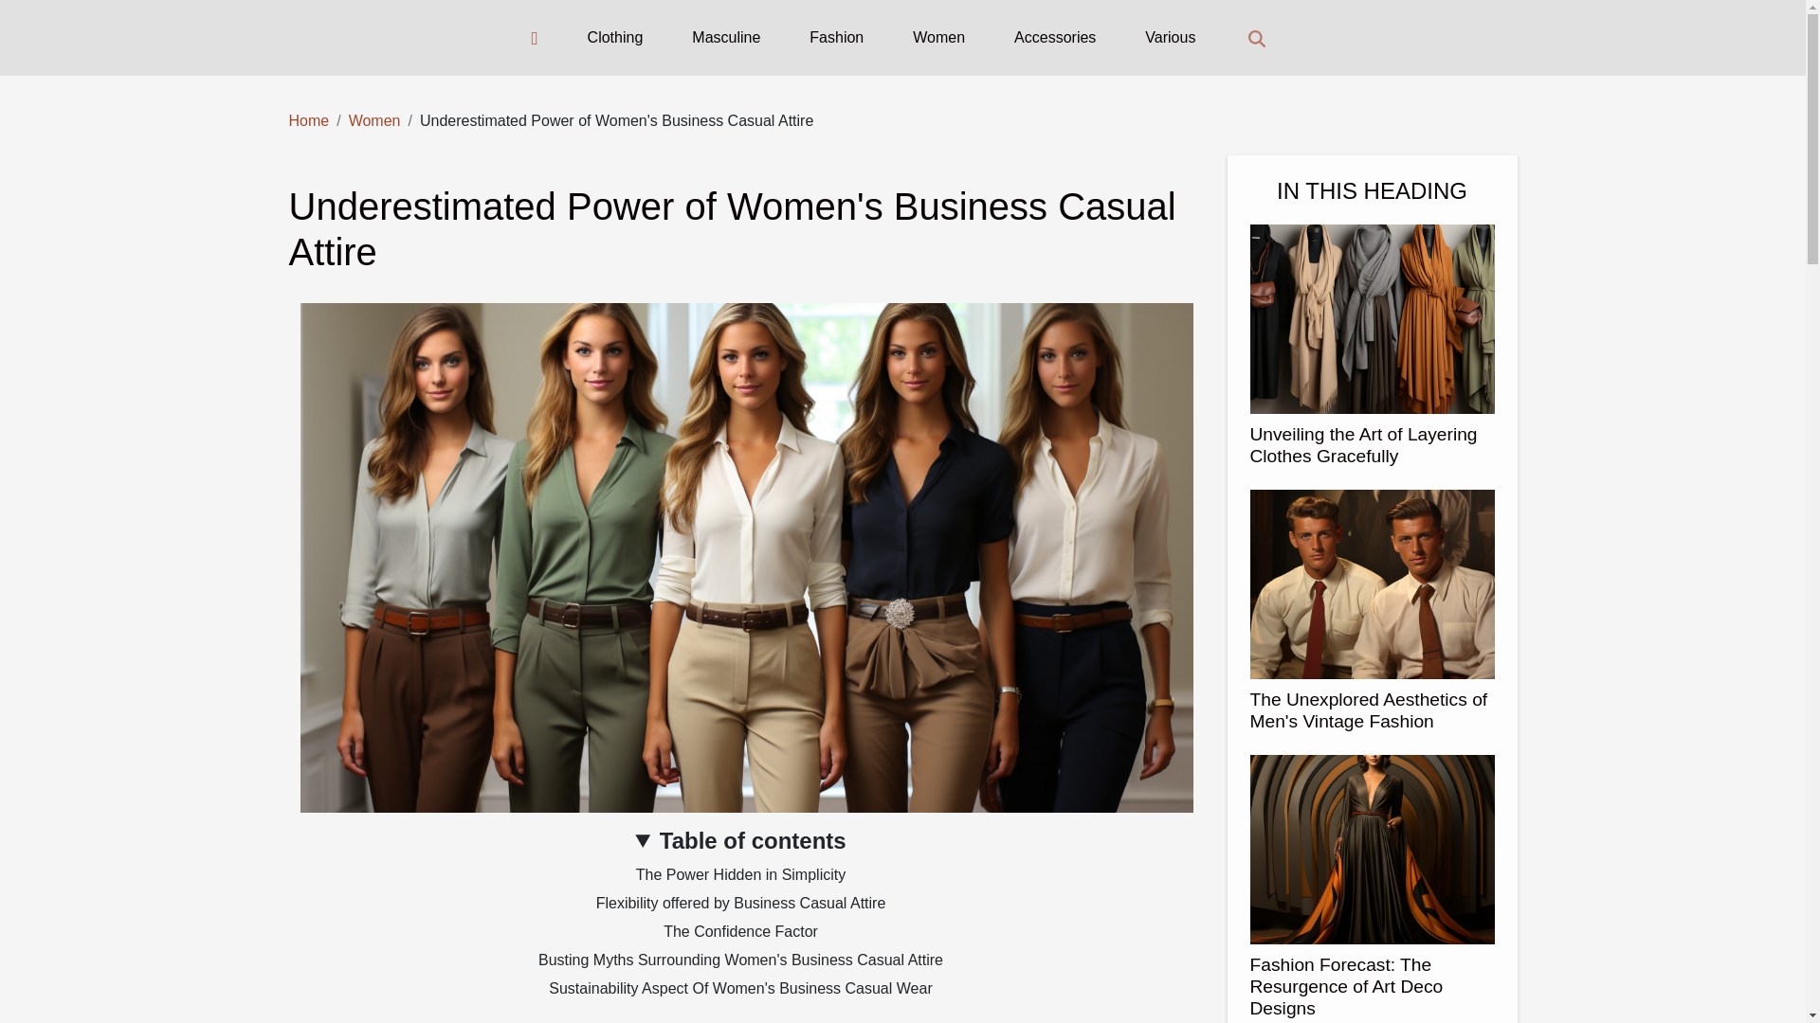 This screenshot has width=1820, height=1023. I want to click on Unveiling the Art of Layering Clothes Gracefully, so click(1362, 445).